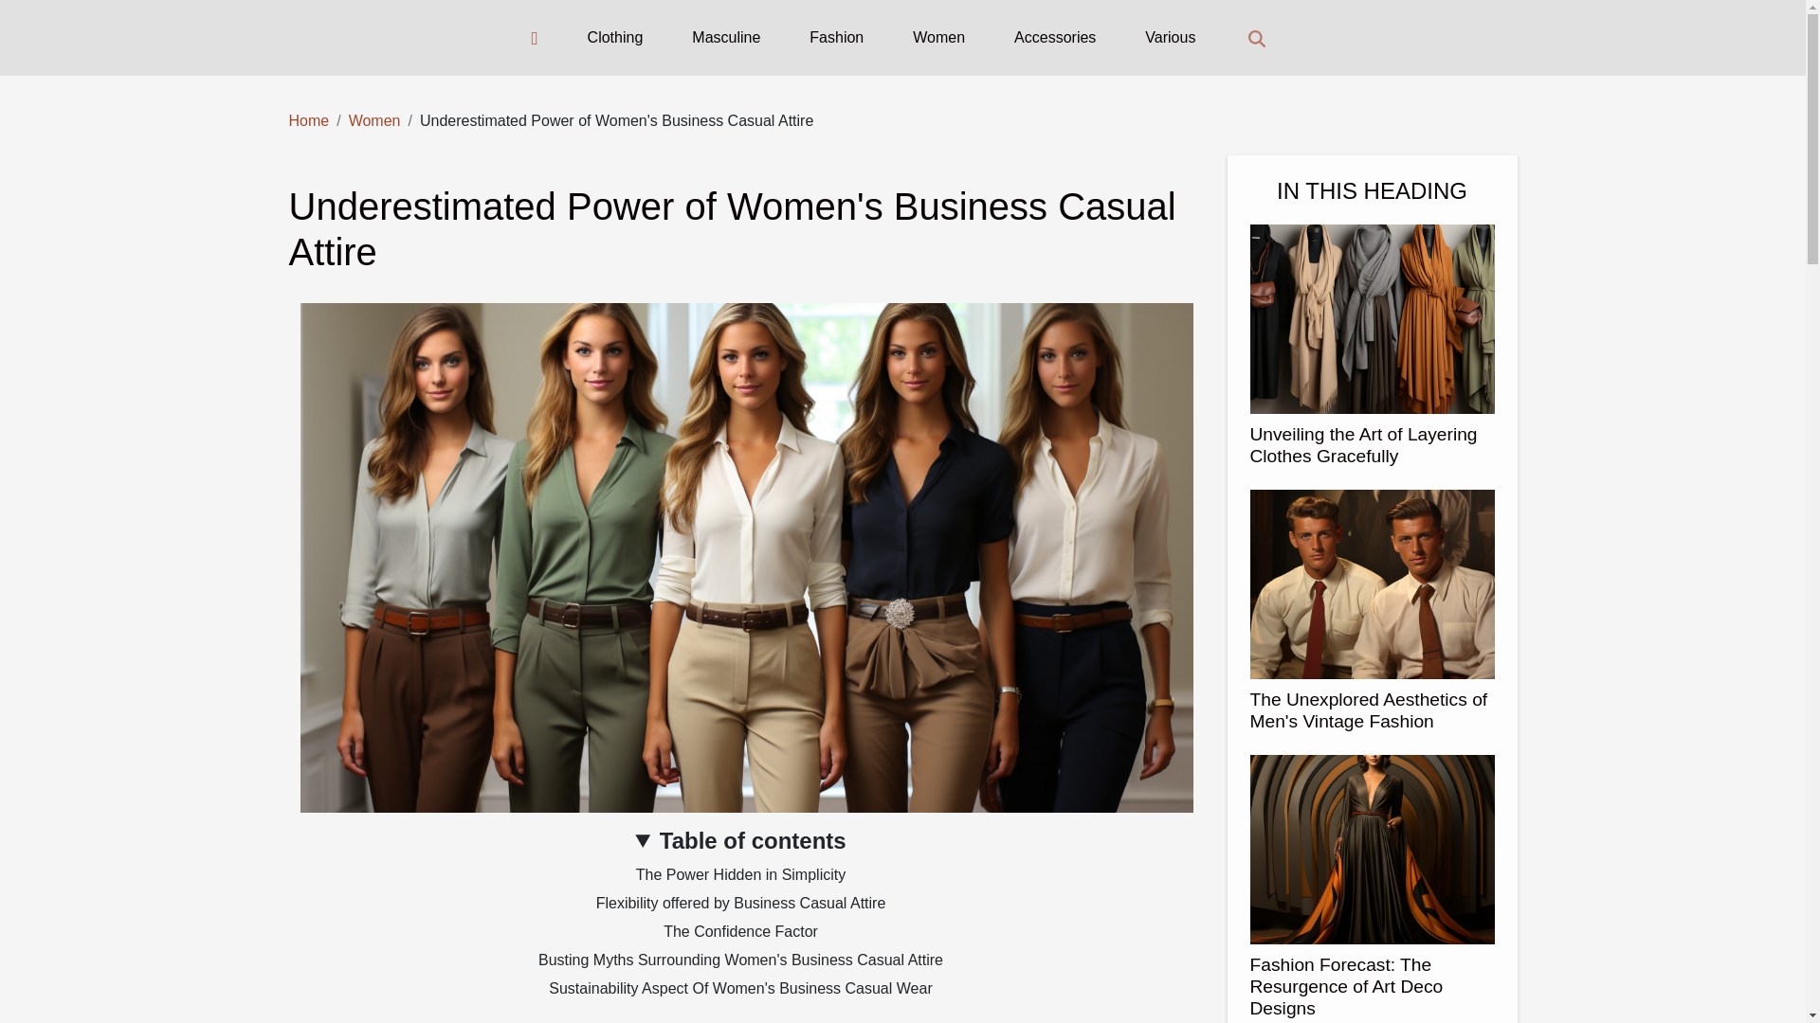 This screenshot has width=1820, height=1023. I want to click on Unveiling the Art of Layering Clothes Gracefully, so click(1362, 445).